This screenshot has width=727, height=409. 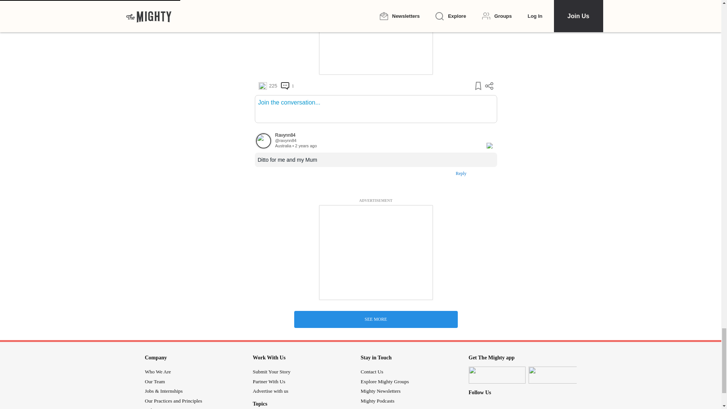 What do you see at coordinates (263, 140) in the screenshot?
I see `View their profile` at bounding box center [263, 140].